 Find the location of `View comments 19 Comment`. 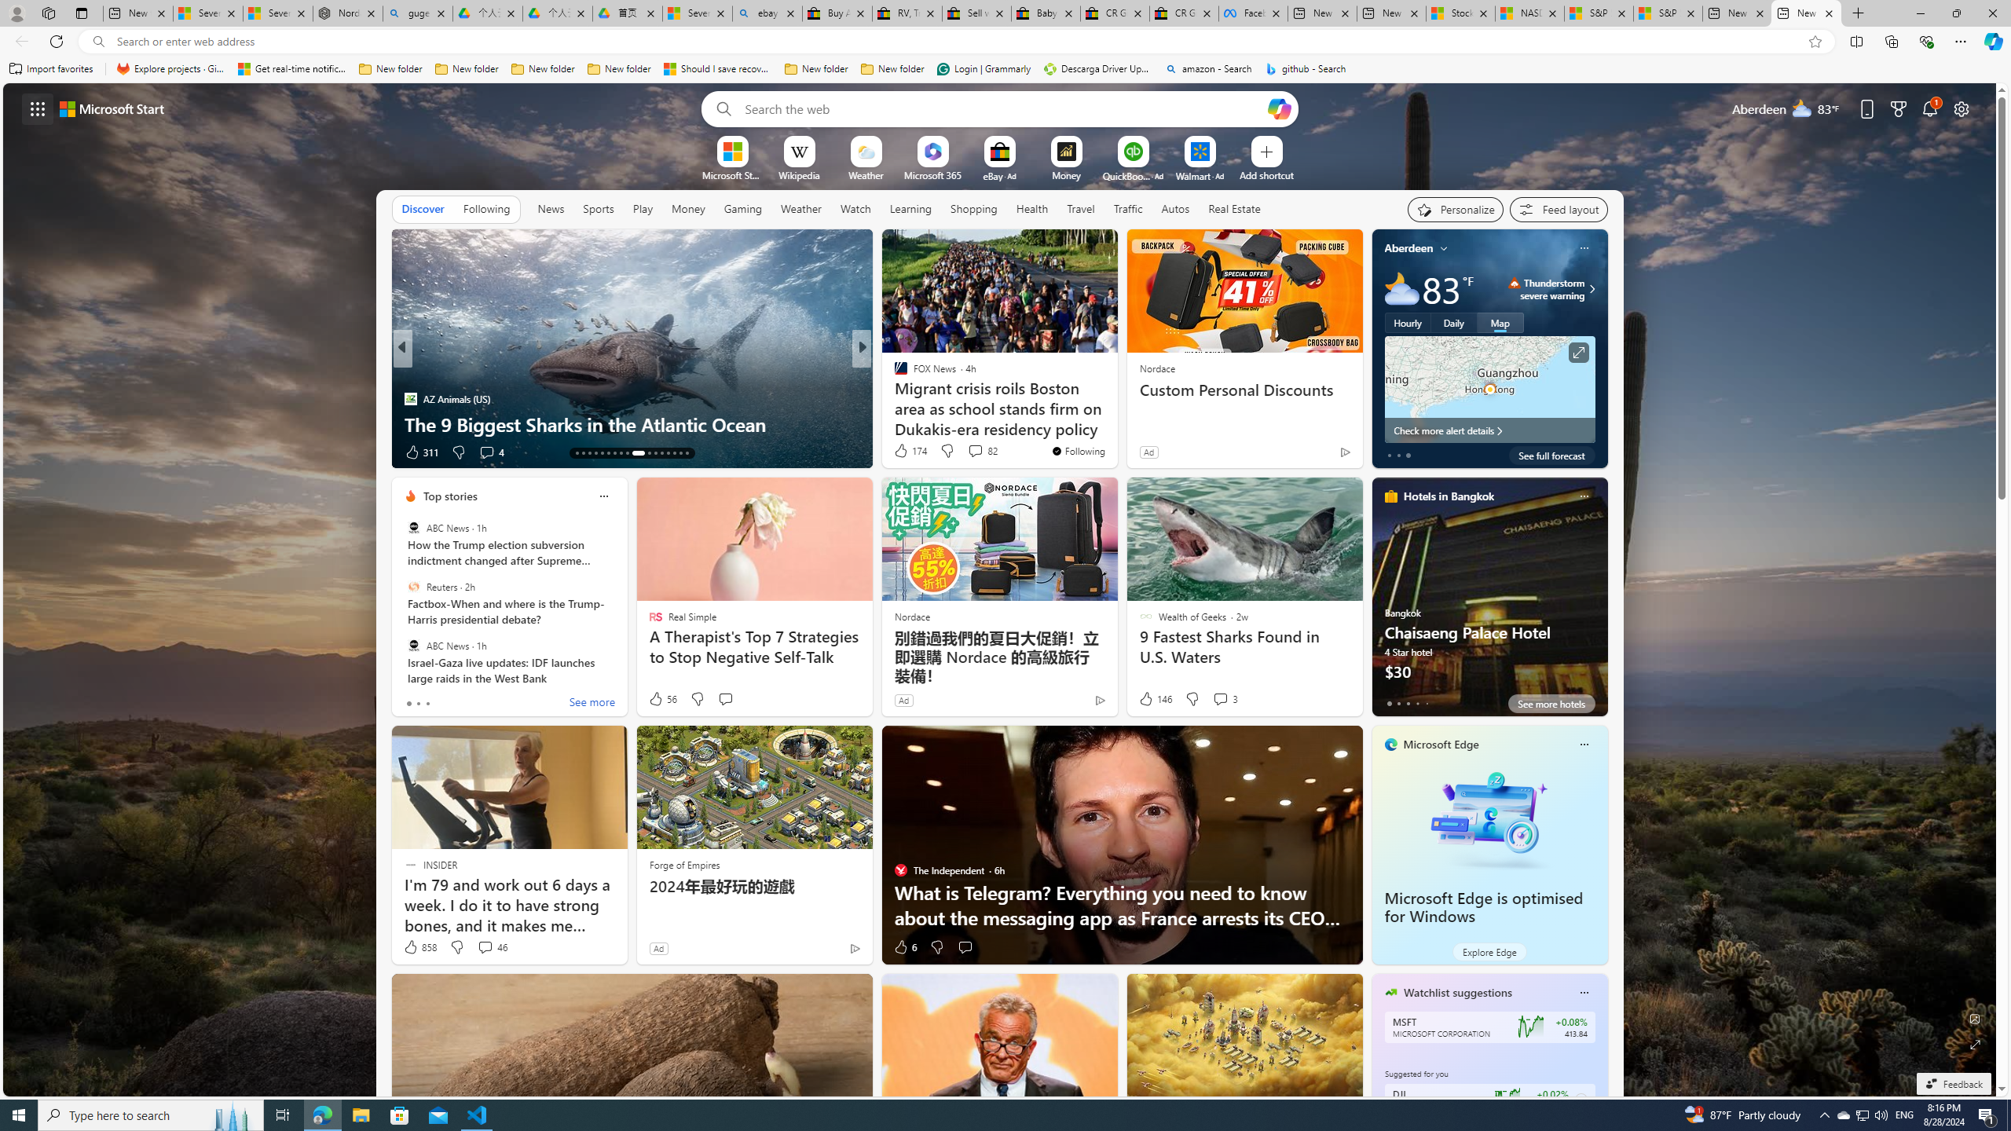

View comments 19 Comment is located at coordinates (965, 452).